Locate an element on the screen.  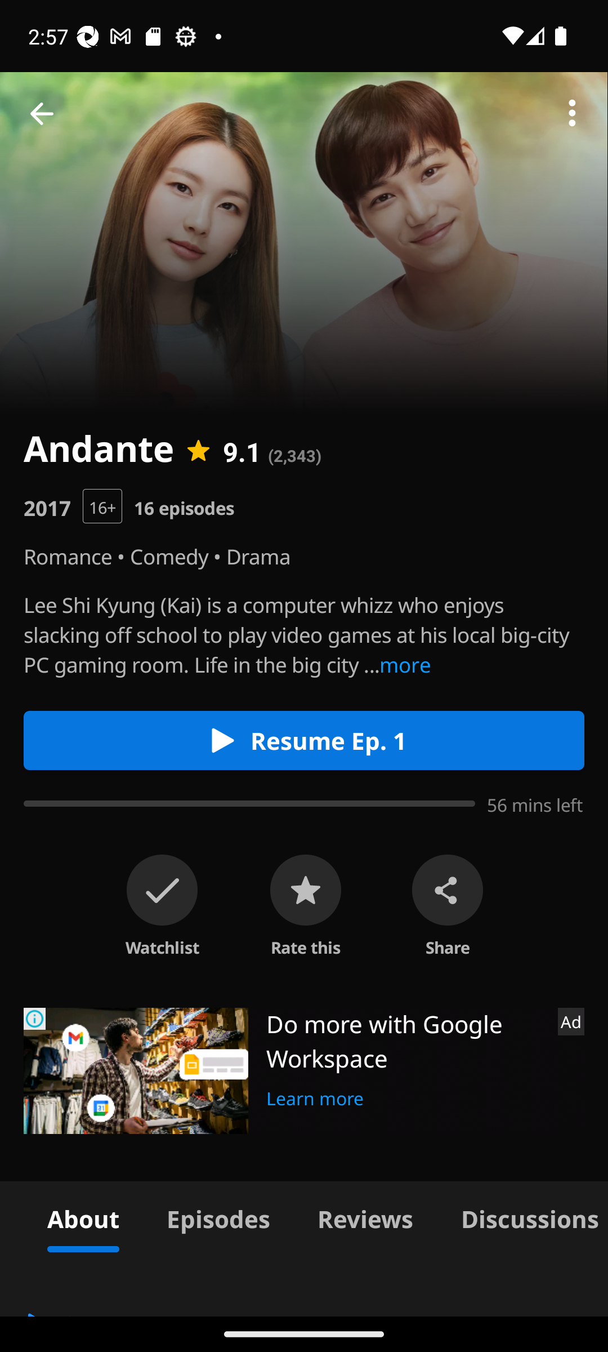
Do more with Google Workspace is located at coordinates (406, 1041).